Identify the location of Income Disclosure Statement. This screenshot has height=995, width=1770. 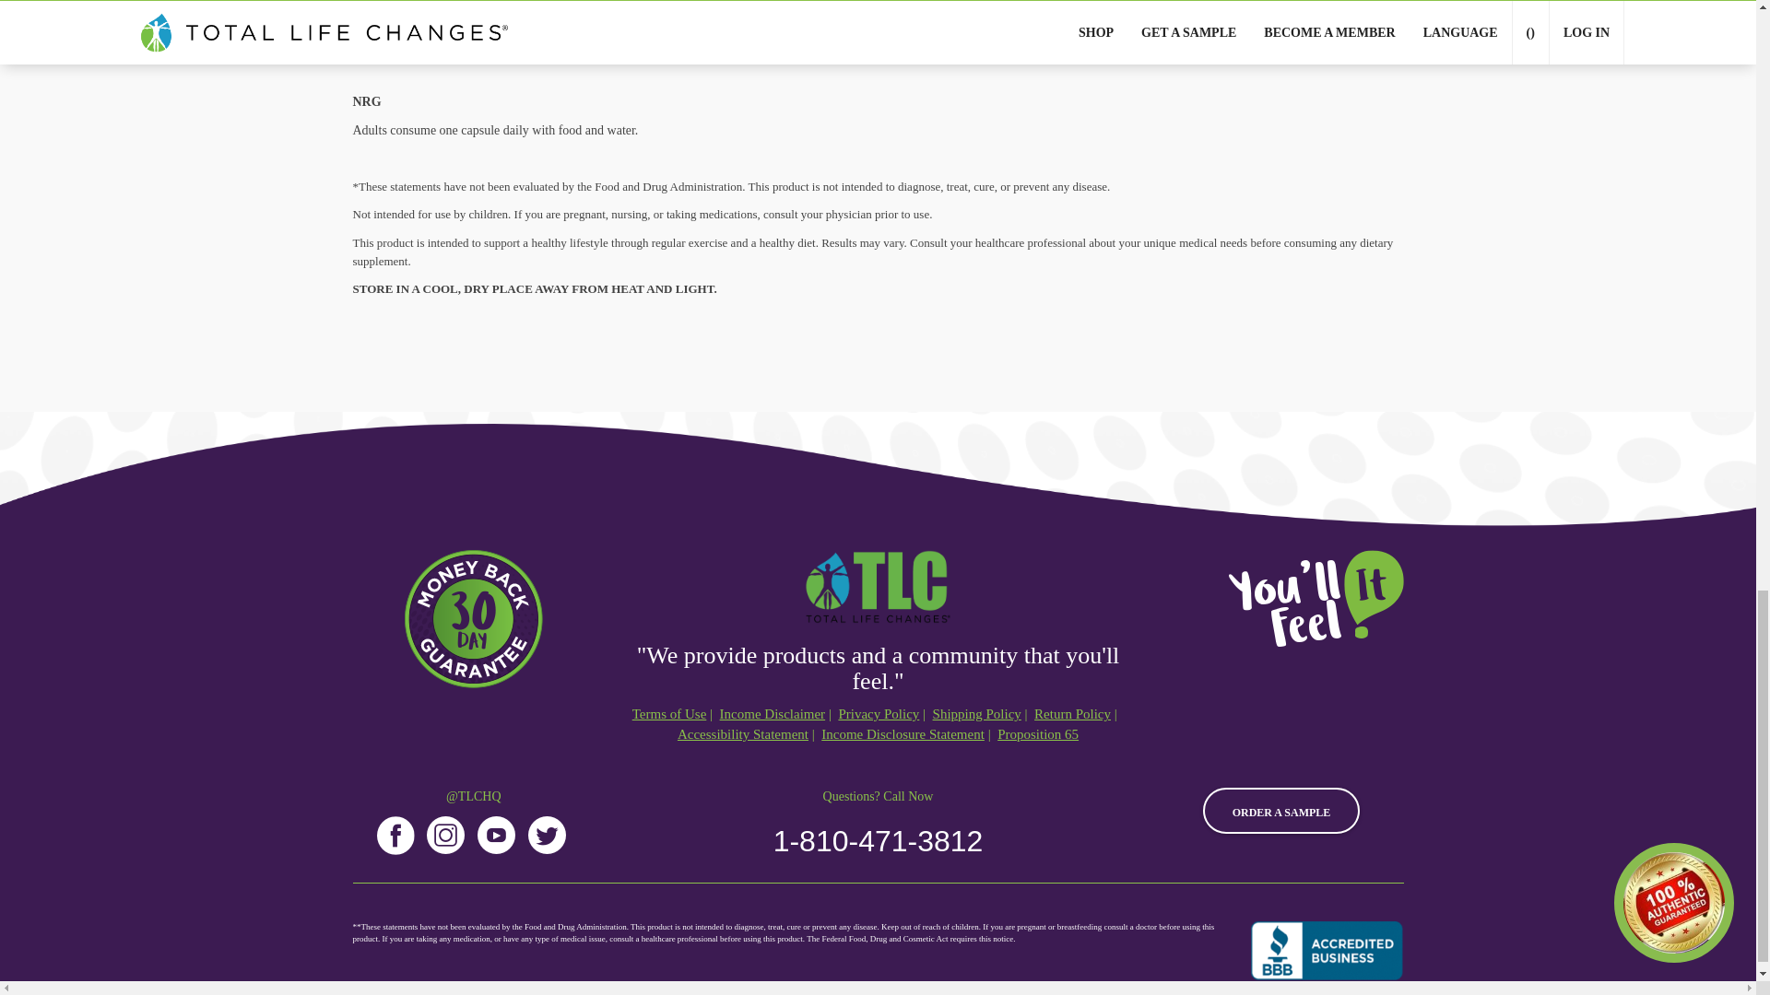
(902, 734).